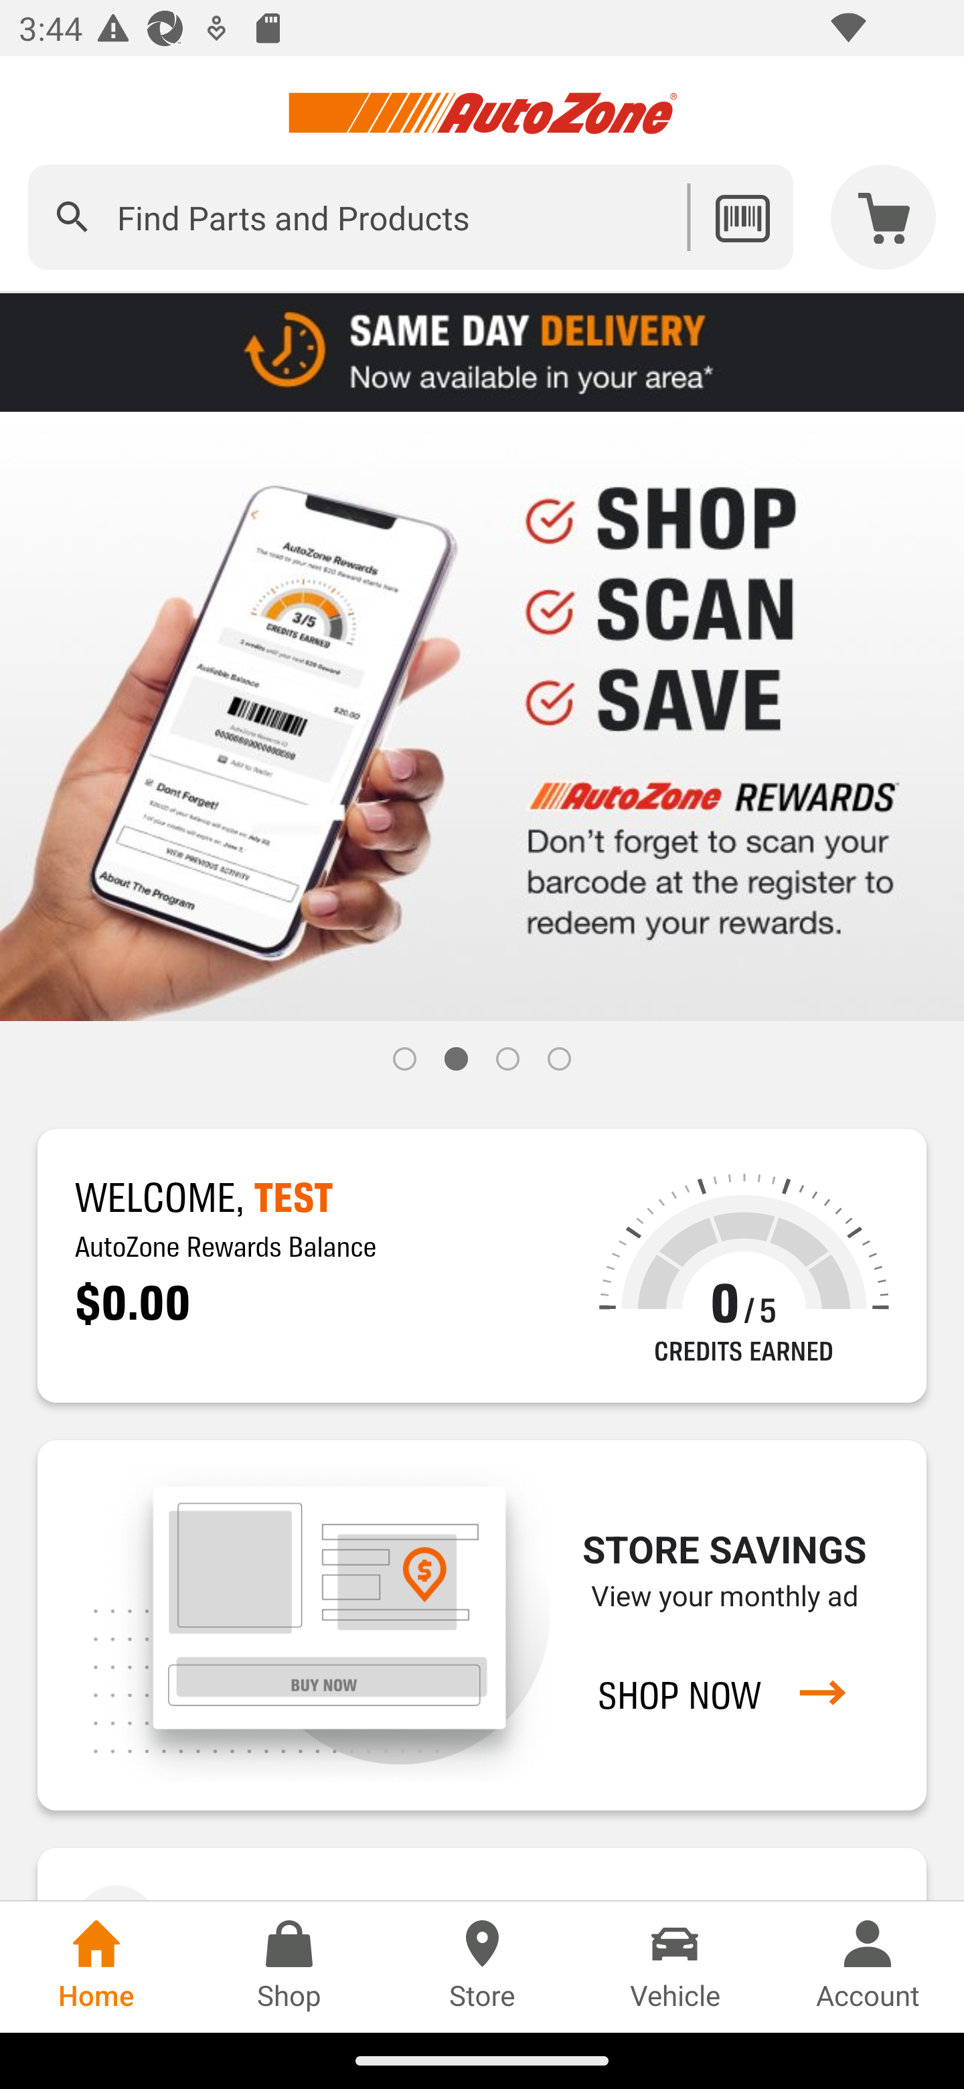 This screenshot has height=2089, width=964. I want to click on Same Day Delivery - now available in your area*, so click(482, 351).